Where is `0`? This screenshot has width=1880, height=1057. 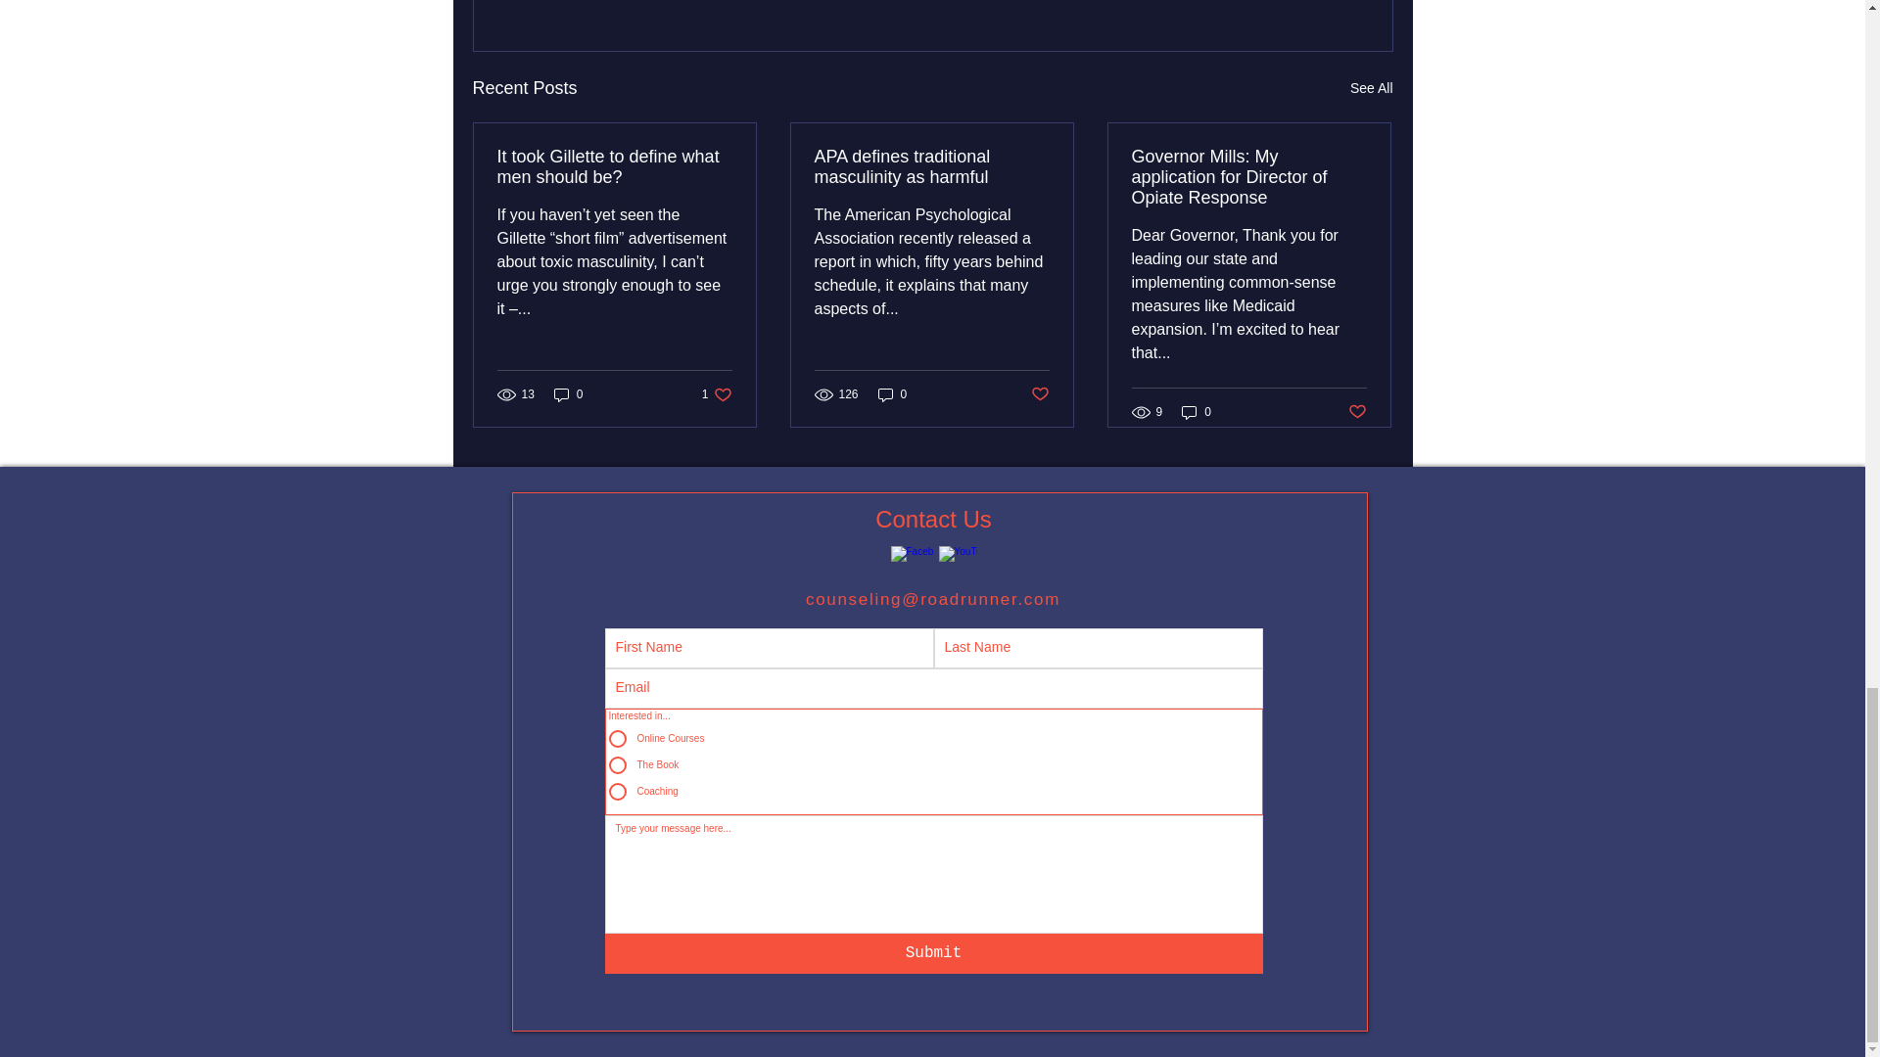
0 is located at coordinates (893, 394).